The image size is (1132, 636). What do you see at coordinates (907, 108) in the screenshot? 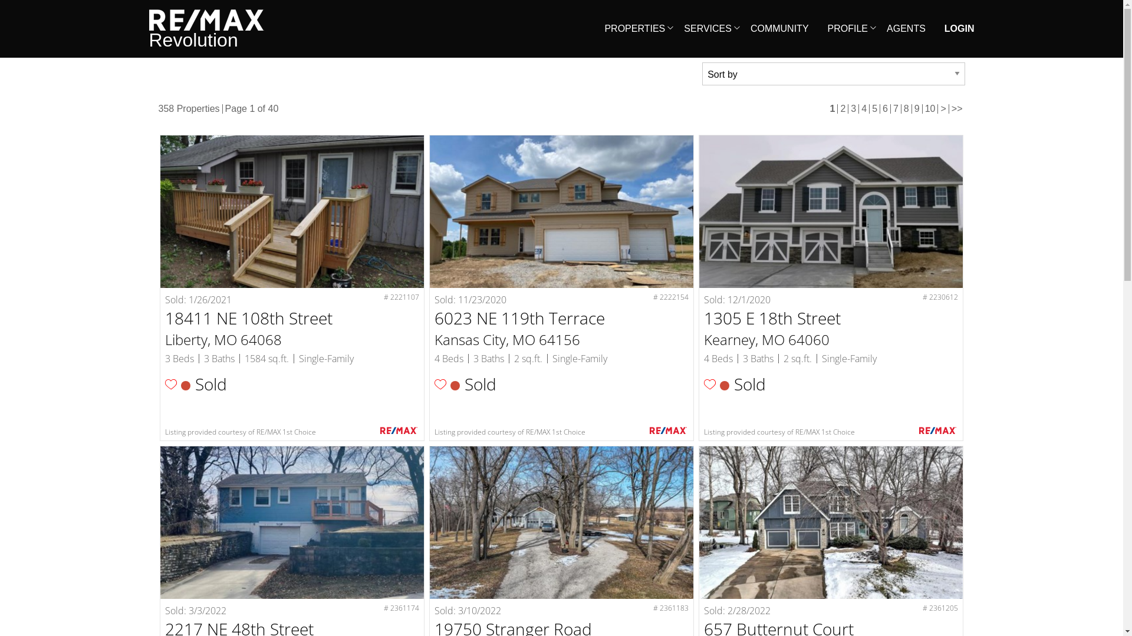
I see `8` at bounding box center [907, 108].